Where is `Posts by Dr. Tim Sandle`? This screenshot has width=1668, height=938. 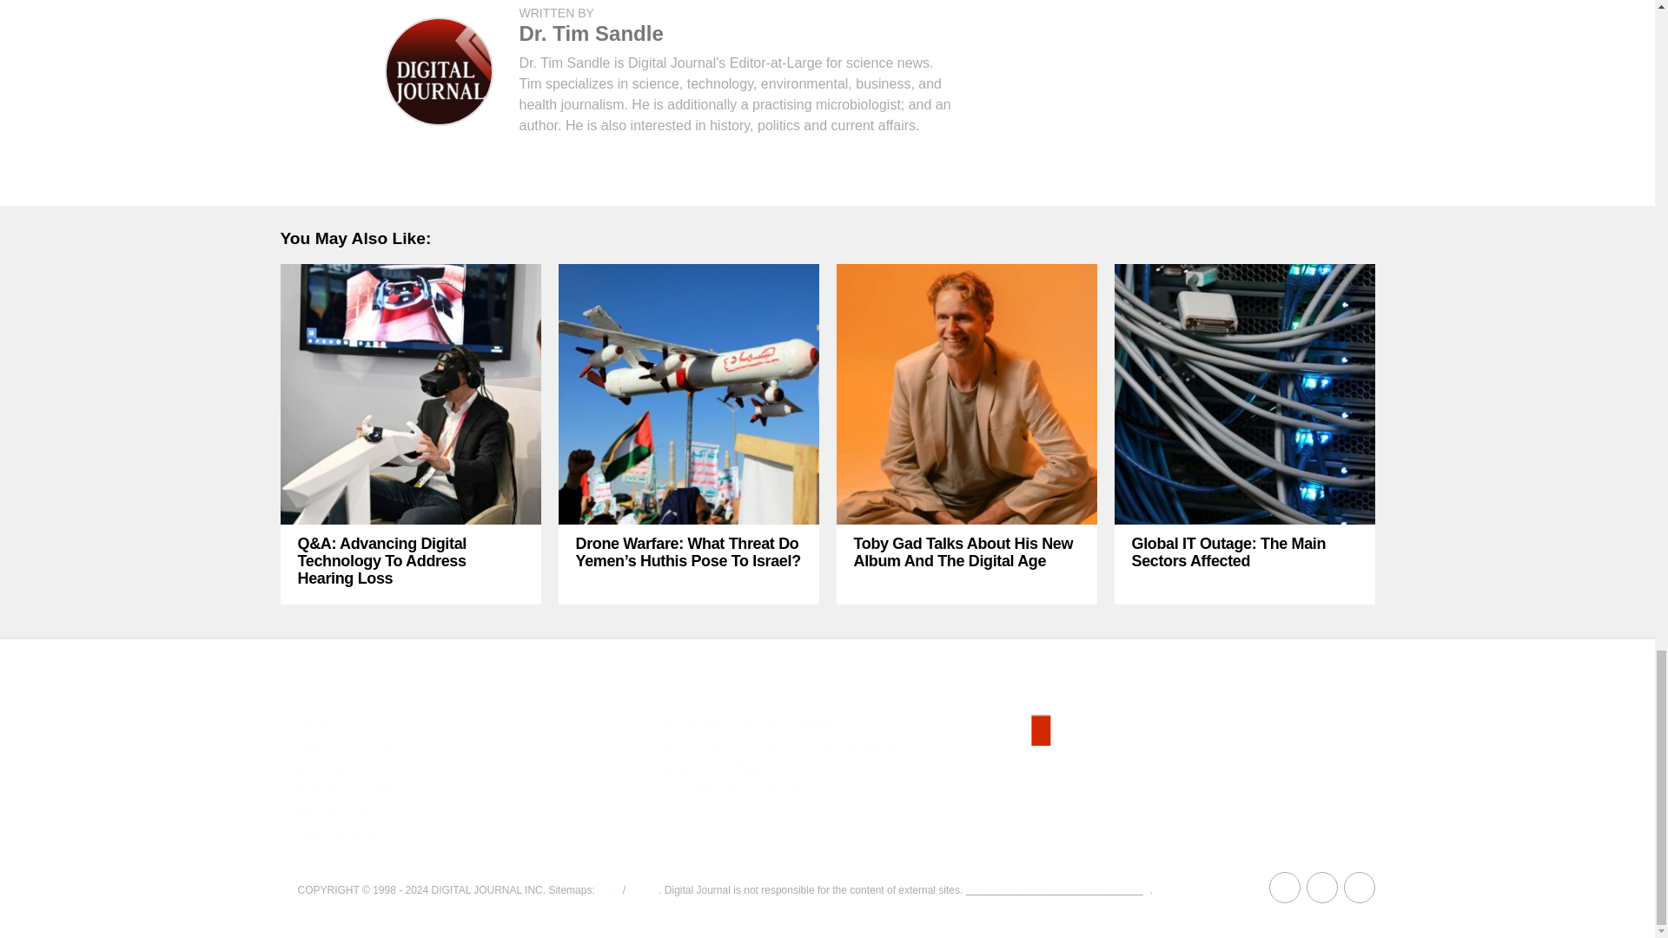
Posts by Dr. Tim Sandle is located at coordinates (591, 33).